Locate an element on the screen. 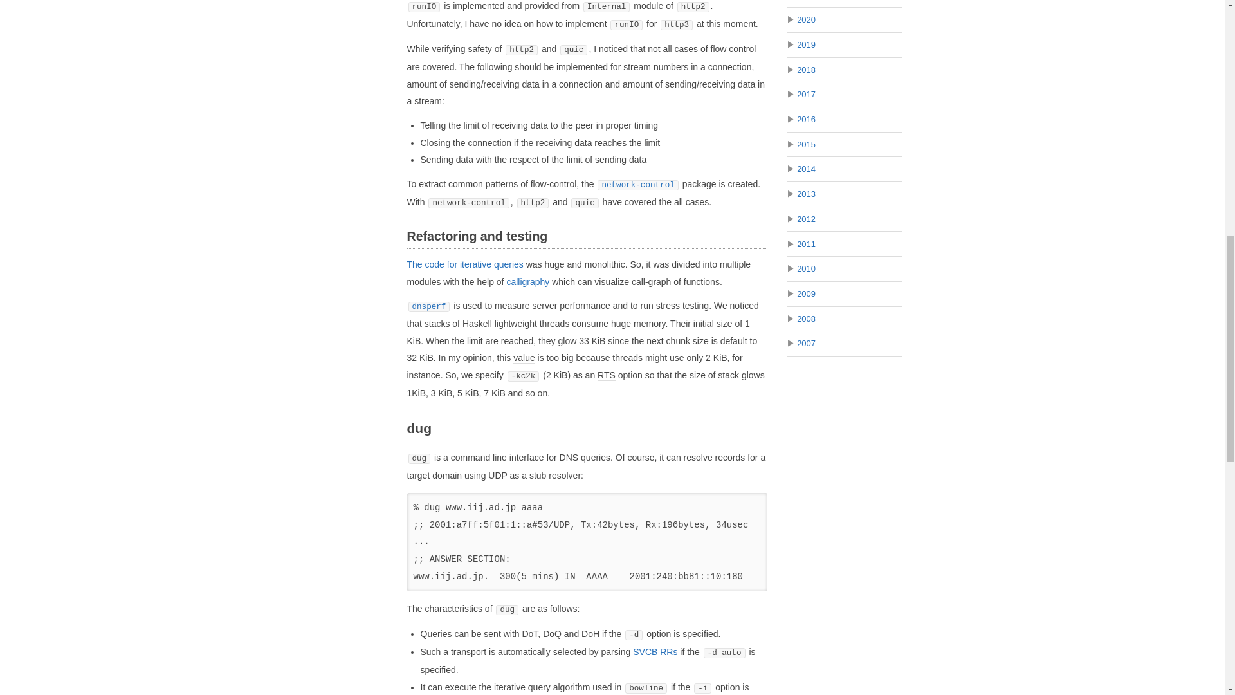 The image size is (1235, 695). dnsperf is located at coordinates (428, 305).